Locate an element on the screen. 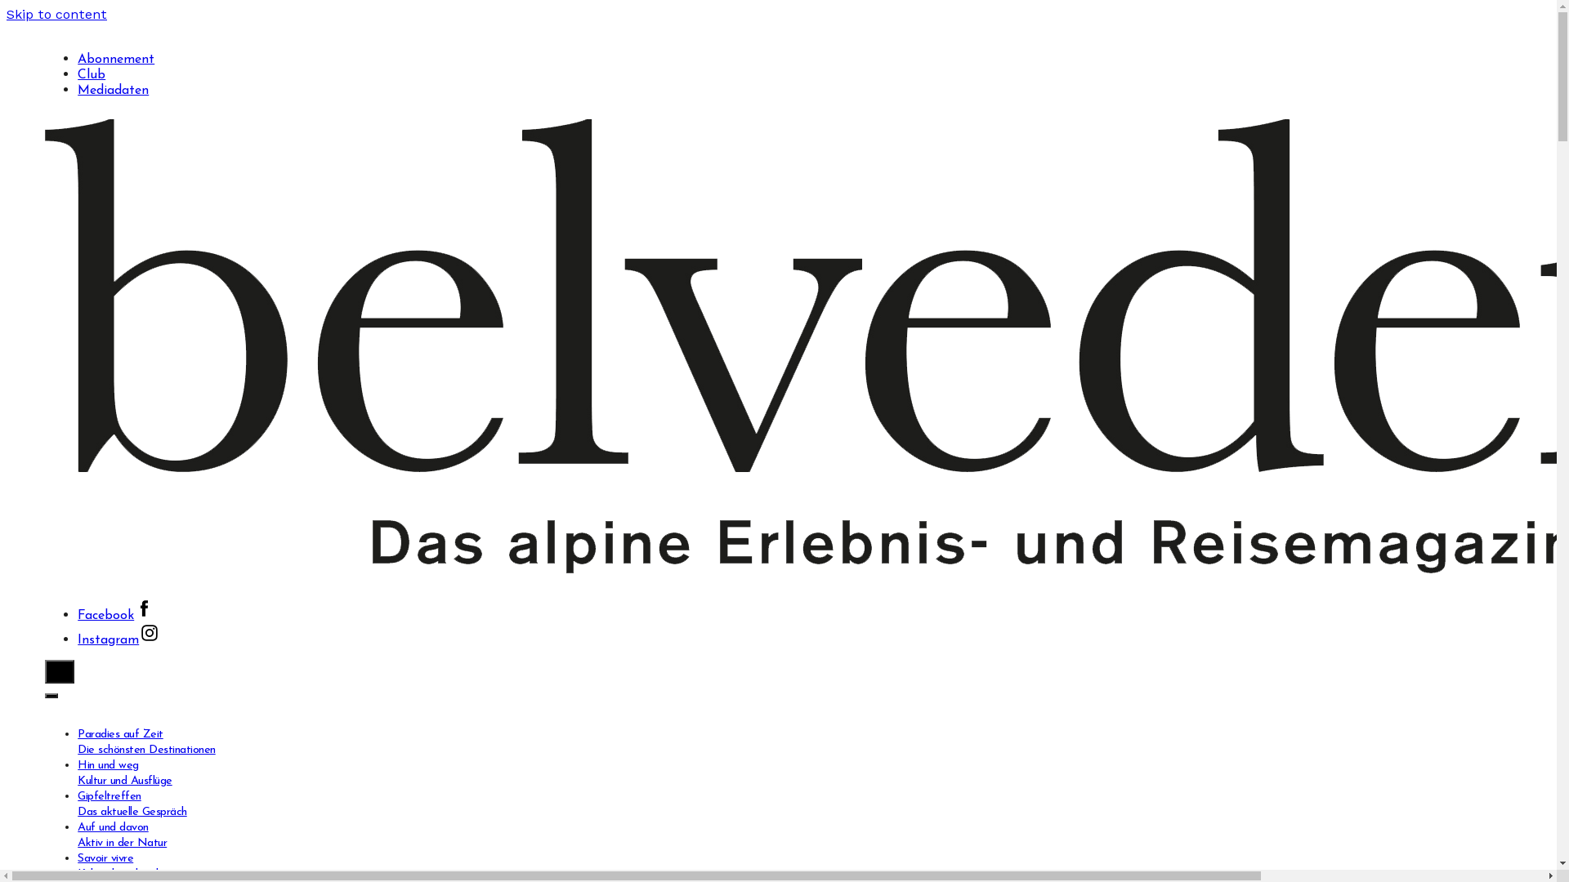 Image resolution: width=1569 pixels, height=882 pixels. Auf und davon
Aktiv in der Natur is located at coordinates (123, 835).